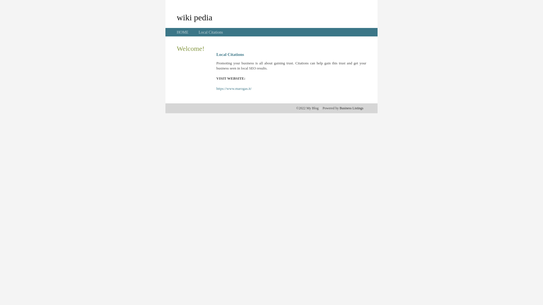  I want to click on Local Citations, so click(211, 32).